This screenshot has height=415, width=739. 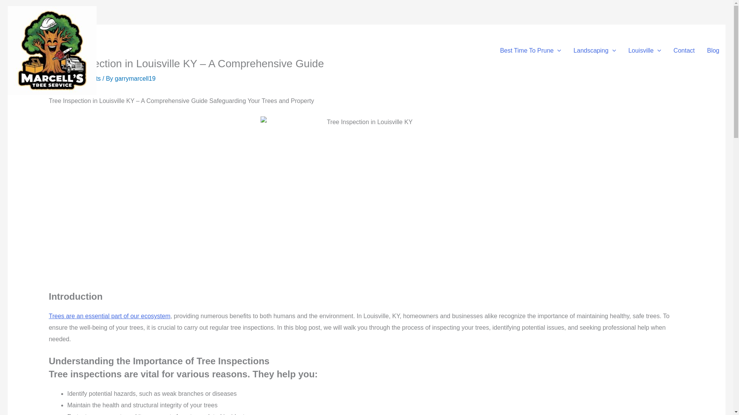 I want to click on Problems -- Facts, so click(x=76, y=78).